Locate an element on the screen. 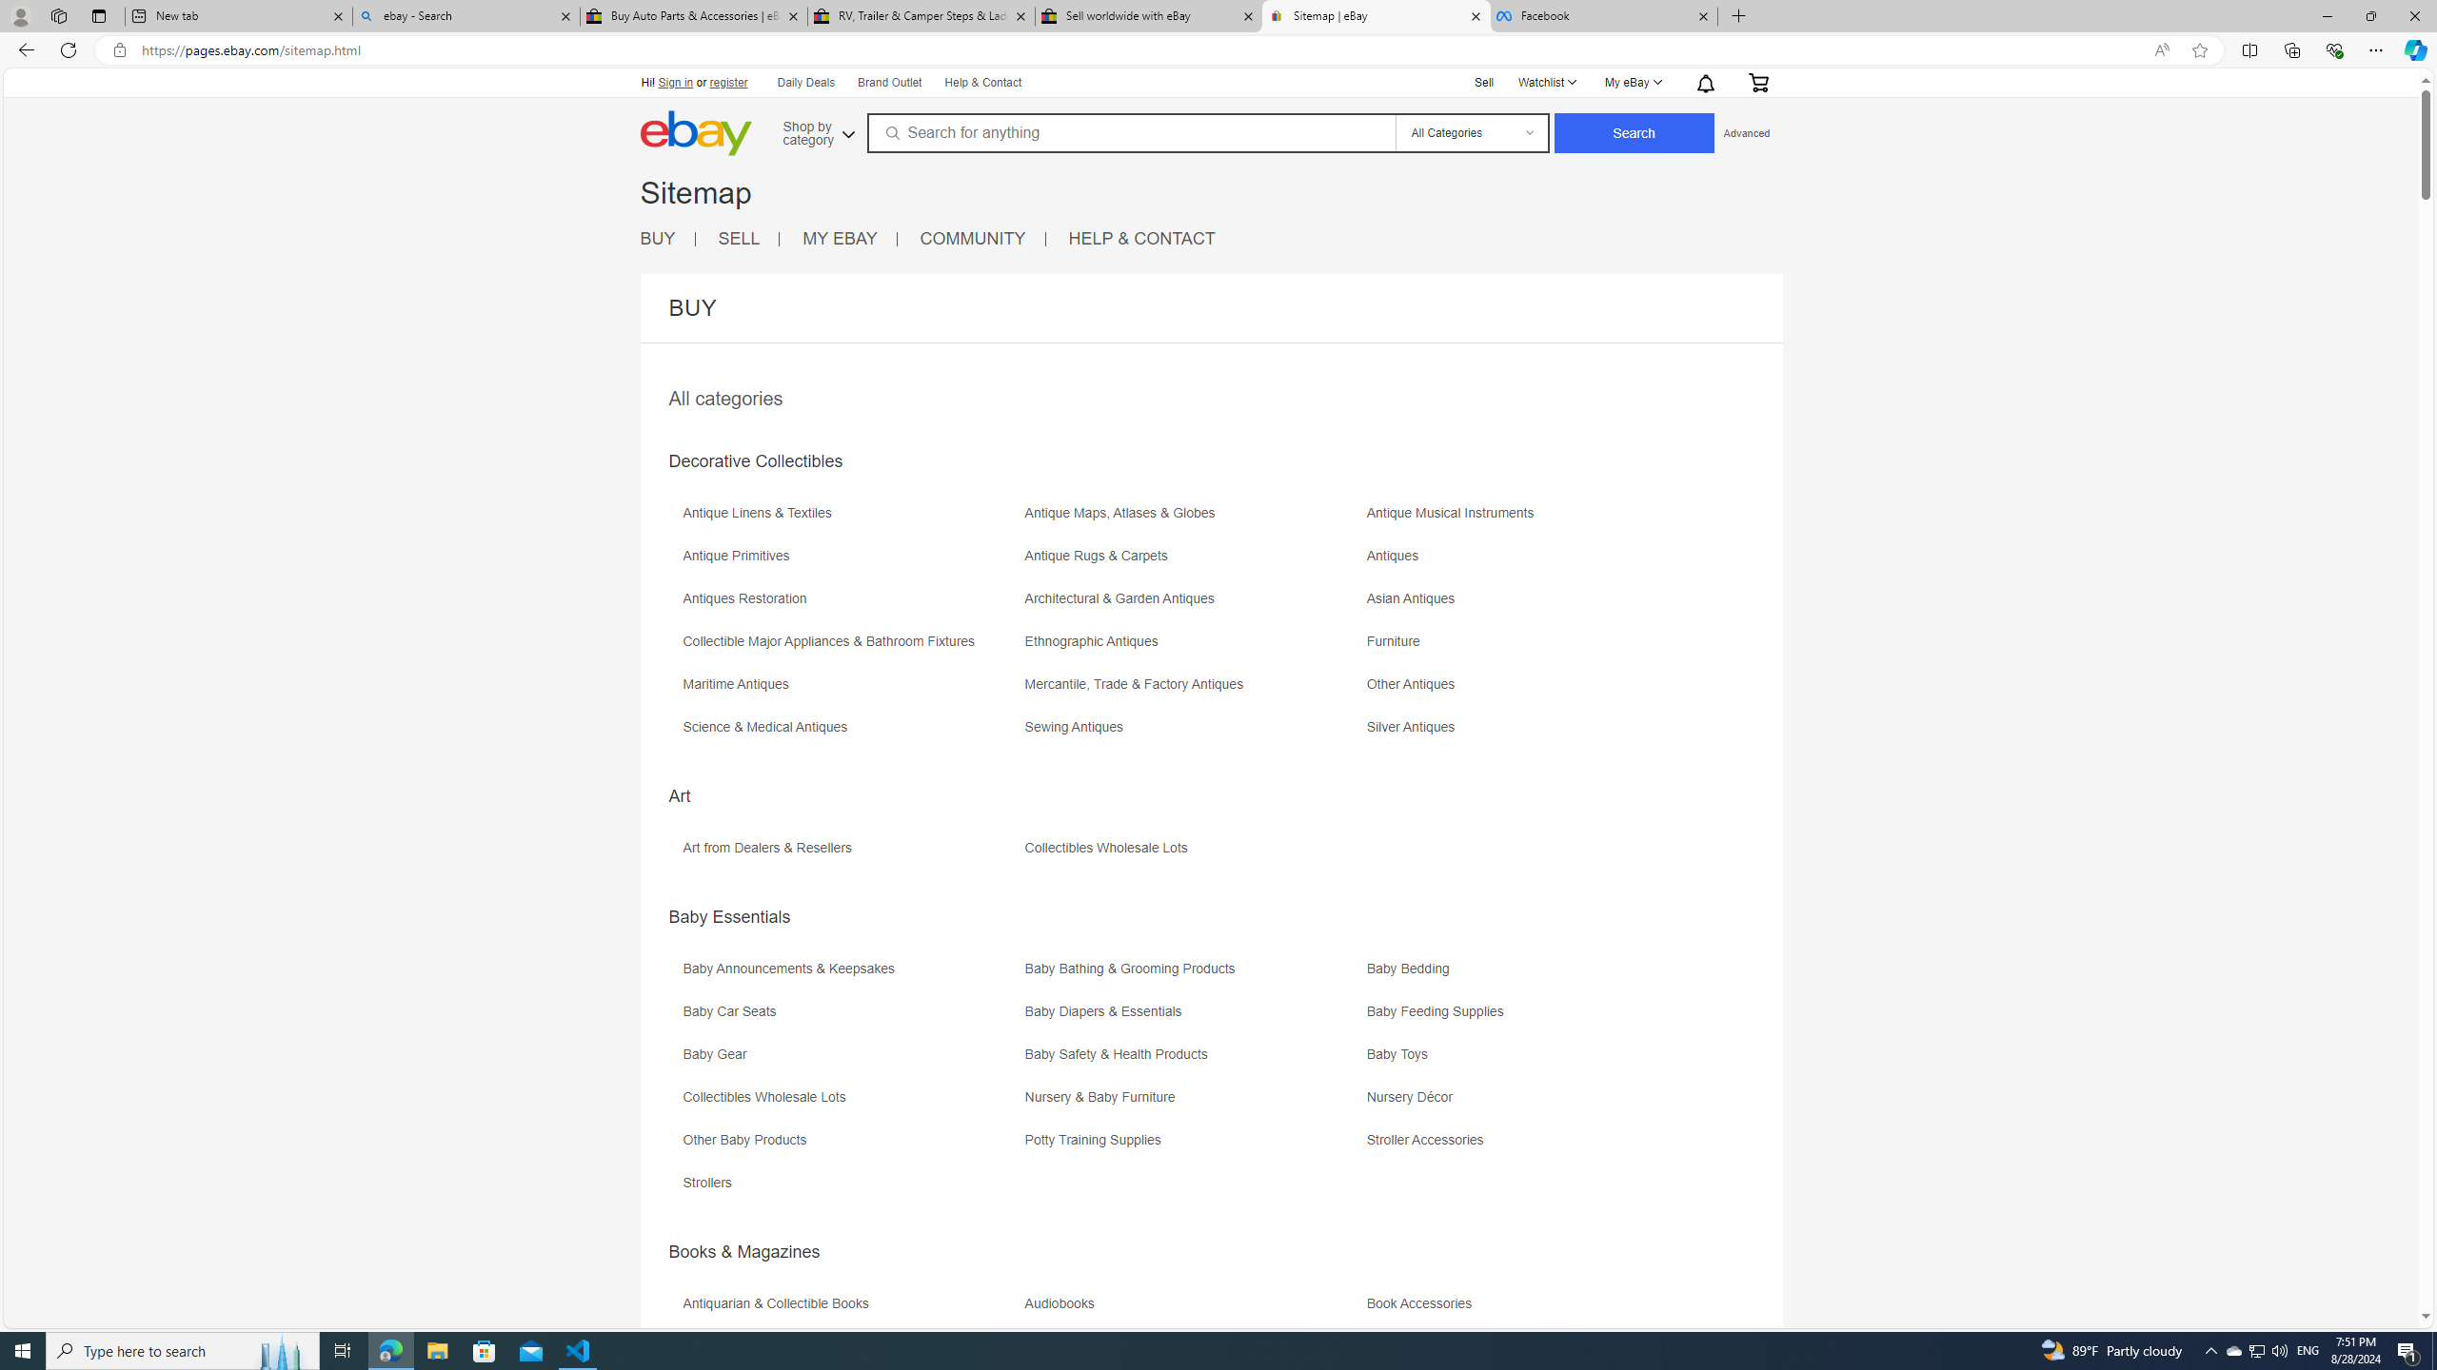  Maritime Antiques is located at coordinates (851, 691).